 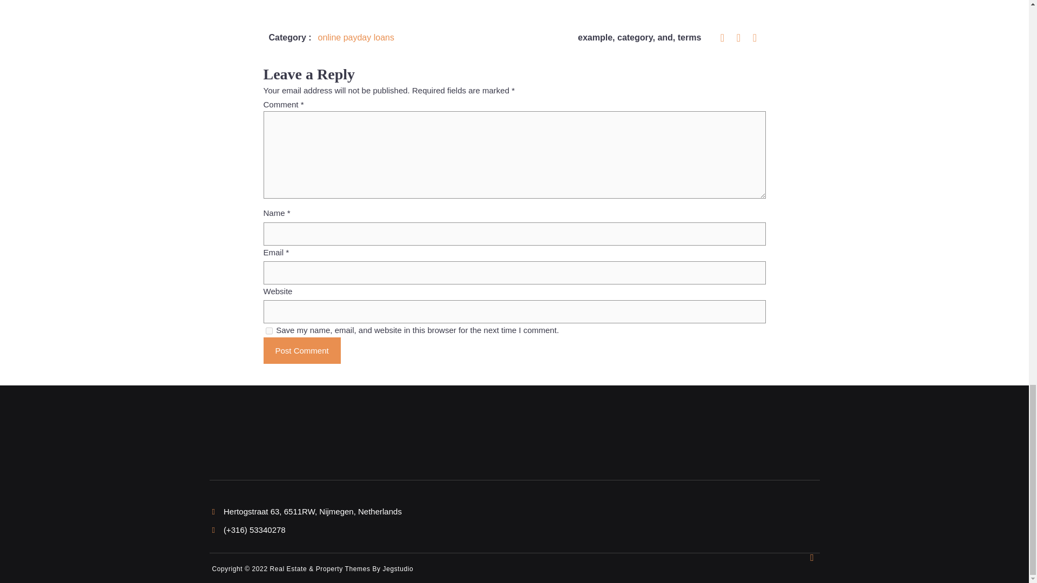 What do you see at coordinates (302, 351) in the screenshot?
I see `Post Comment` at bounding box center [302, 351].